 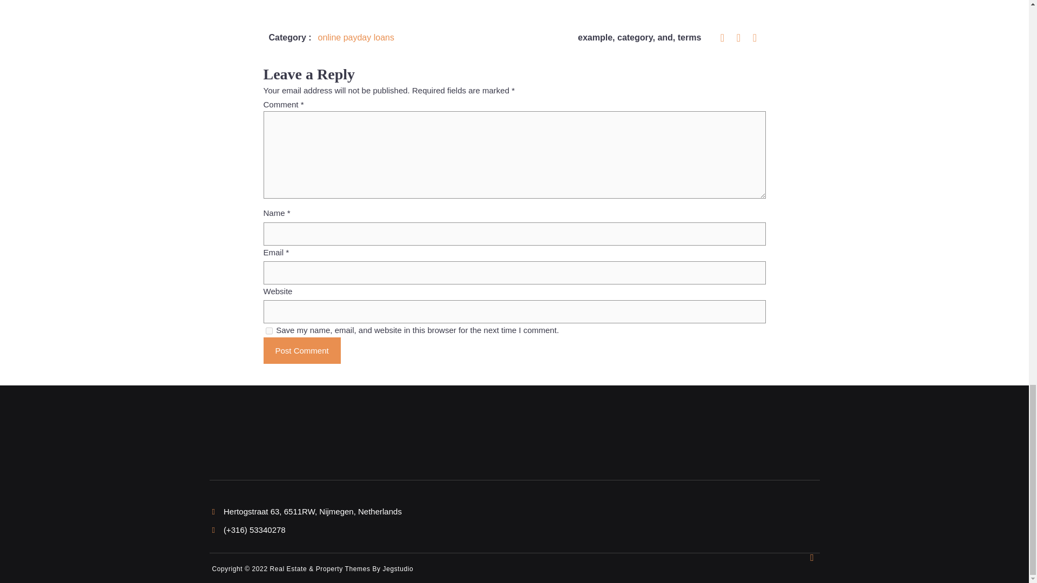 What do you see at coordinates (302, 351) in the screenshot?
I see `Post Comment` at bounding box center [302, 351].